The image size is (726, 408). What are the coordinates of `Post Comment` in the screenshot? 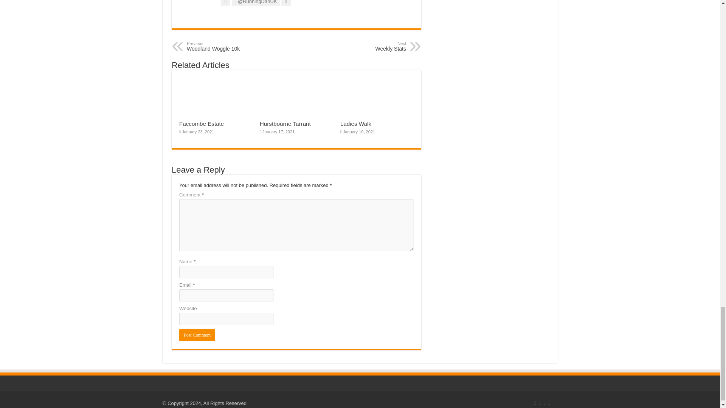 It's located at (225, 46).